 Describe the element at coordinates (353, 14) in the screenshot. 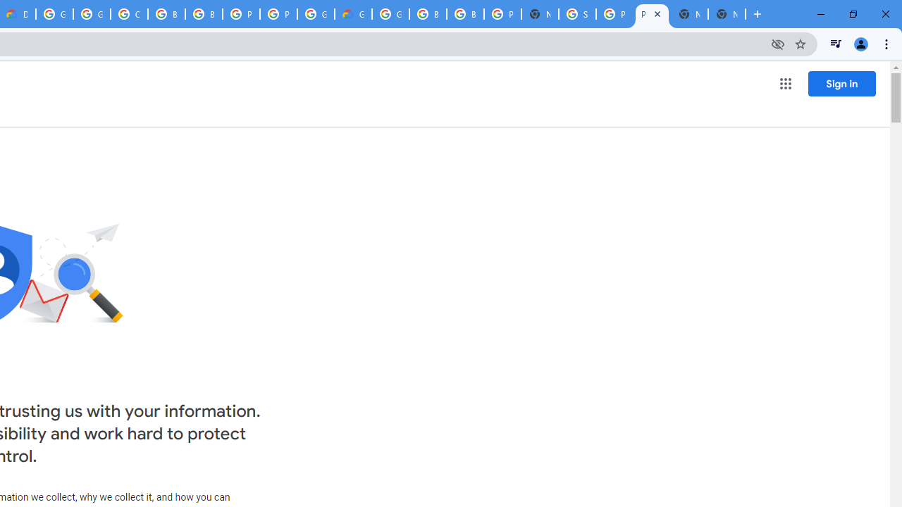

I see `Google Cloud Estimate Summary` at that location.